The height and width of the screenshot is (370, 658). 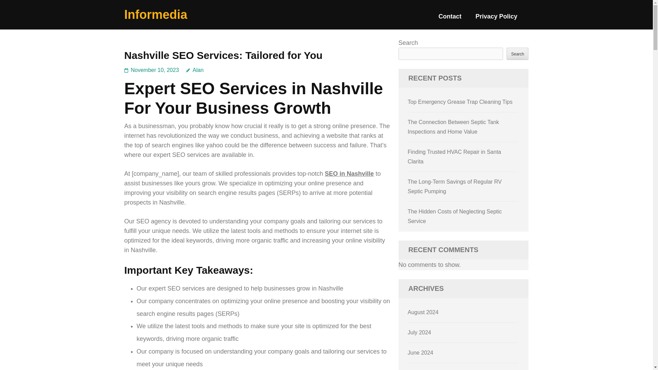 I want to click on Informedia, so click(x=156, y=14).